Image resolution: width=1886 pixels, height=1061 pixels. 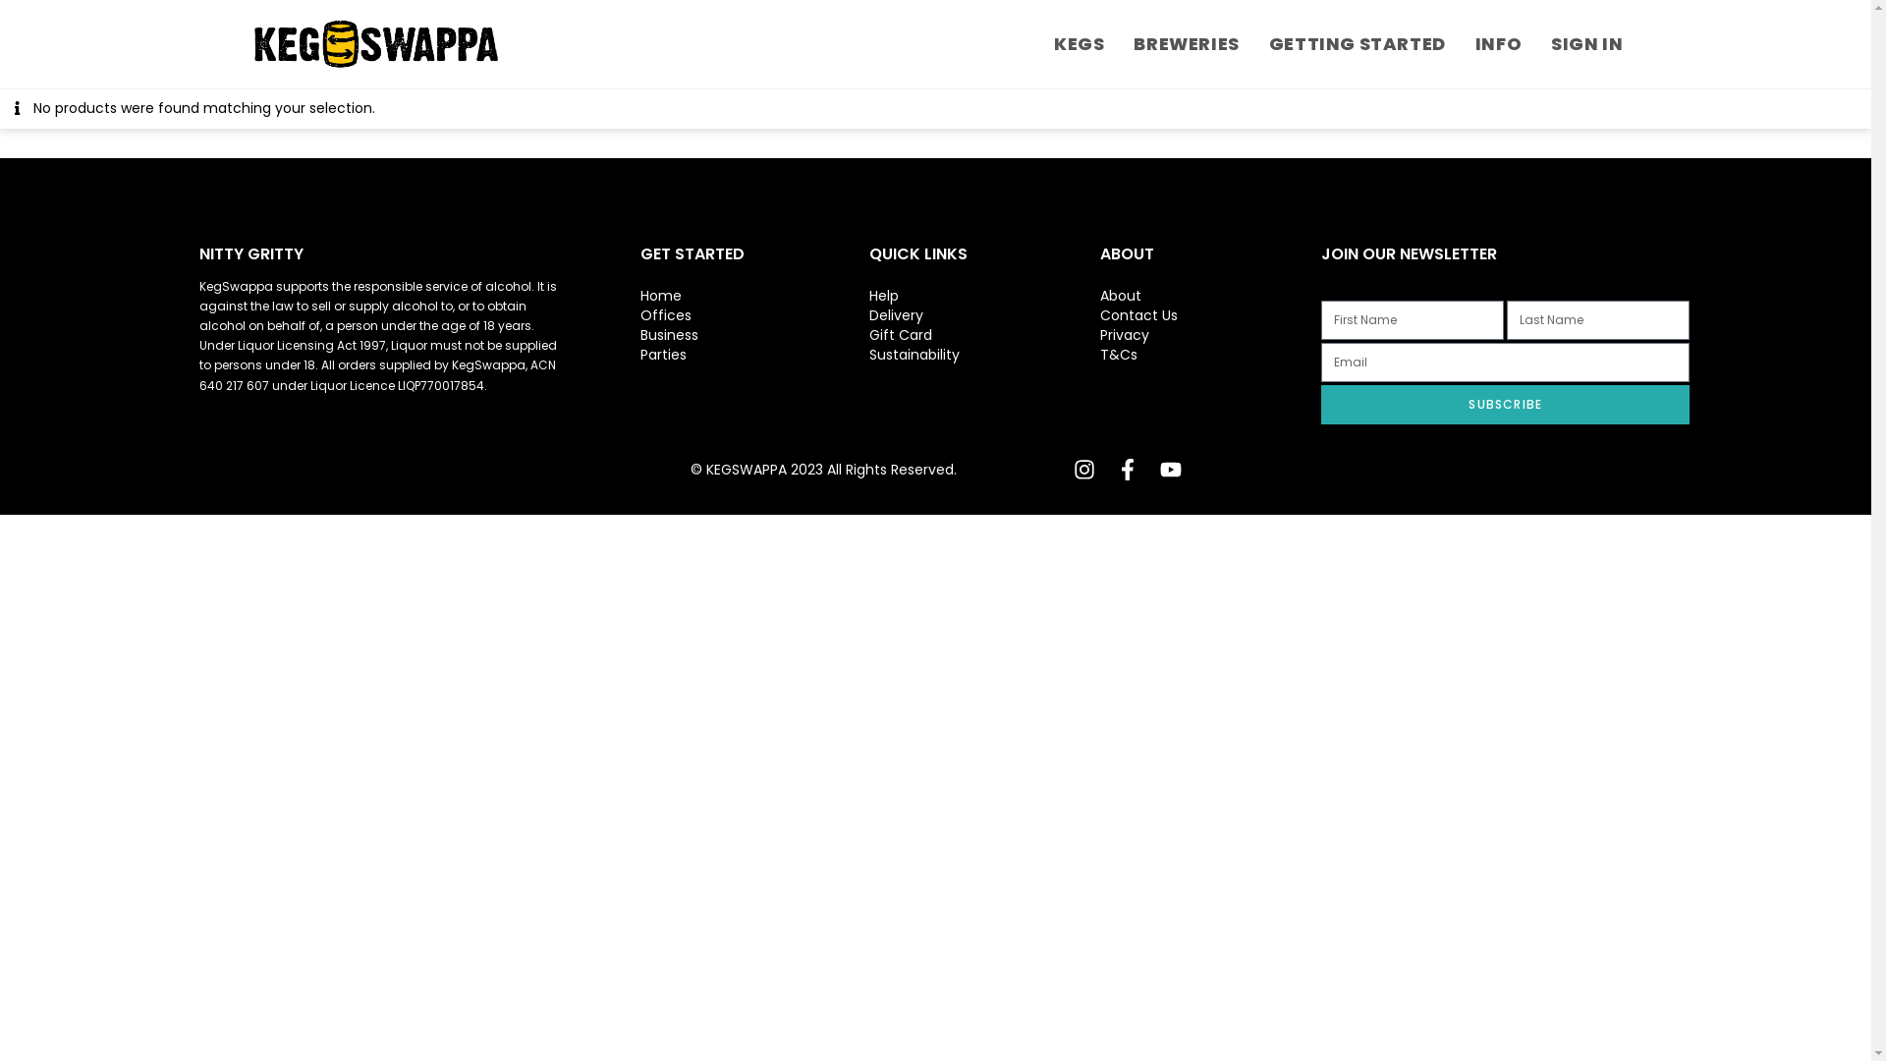 What do you see at coordinates (1358, 44) in the screenshot?
I see `GETTING STARTED` at bounding box center [1358, 44].